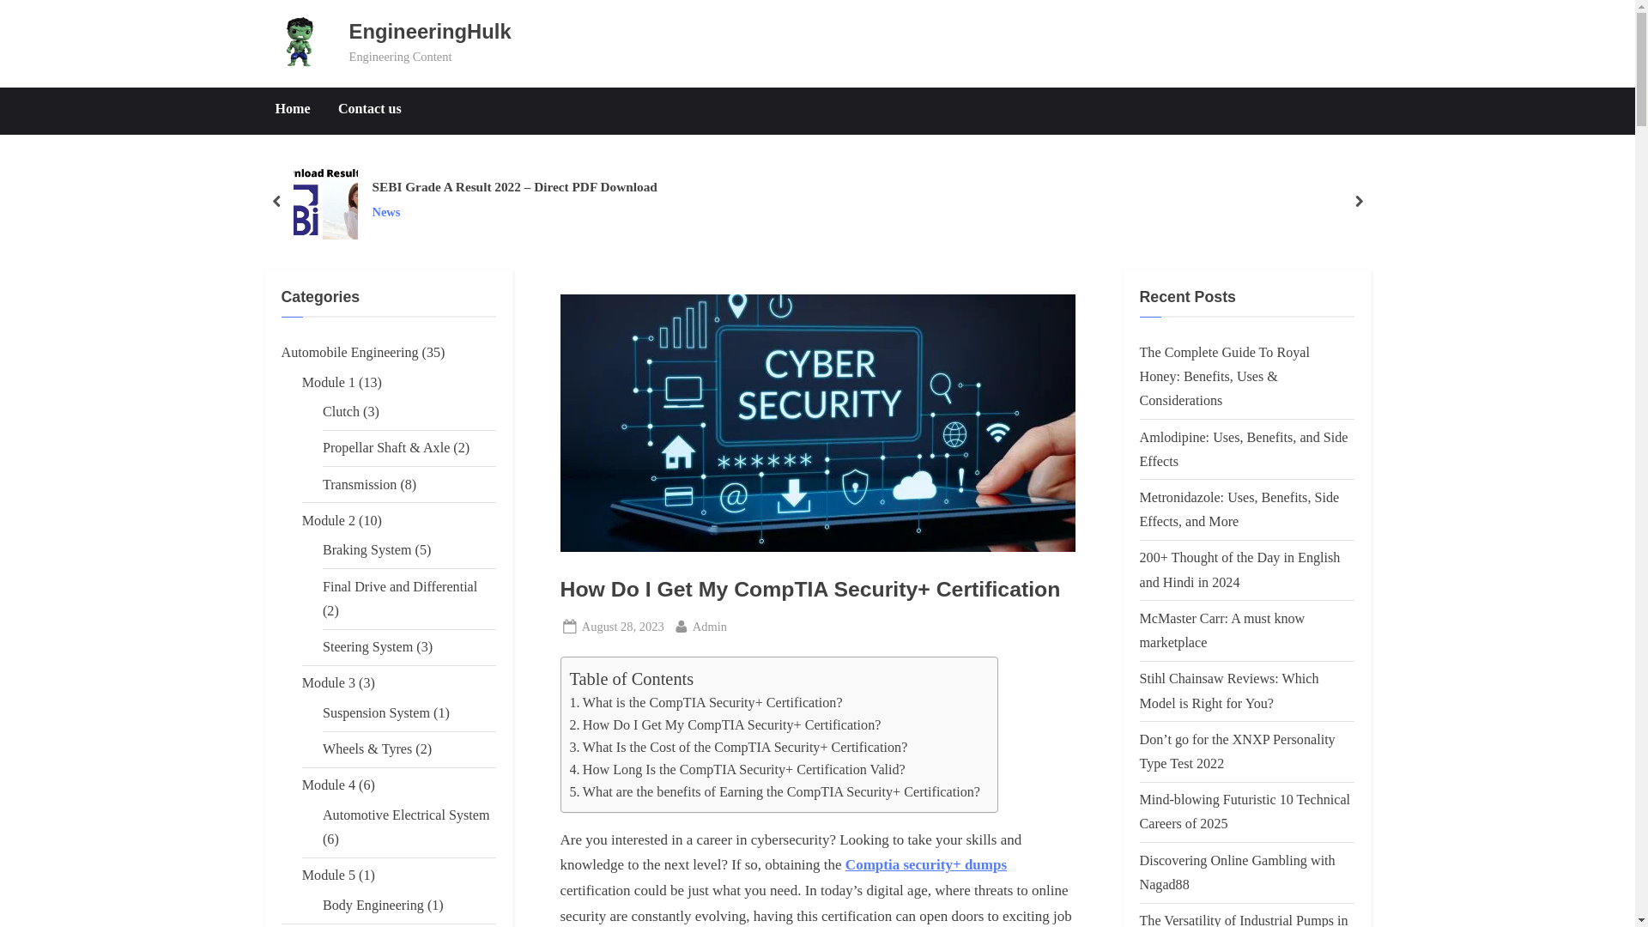 The width and height of the screenshot is (1648, 927). I want to click on EngineeringHulk, so click(430, 31).